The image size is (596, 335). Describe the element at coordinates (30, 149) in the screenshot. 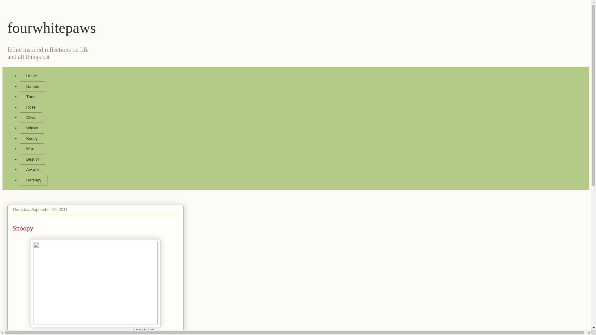

I see `Max` at that location.